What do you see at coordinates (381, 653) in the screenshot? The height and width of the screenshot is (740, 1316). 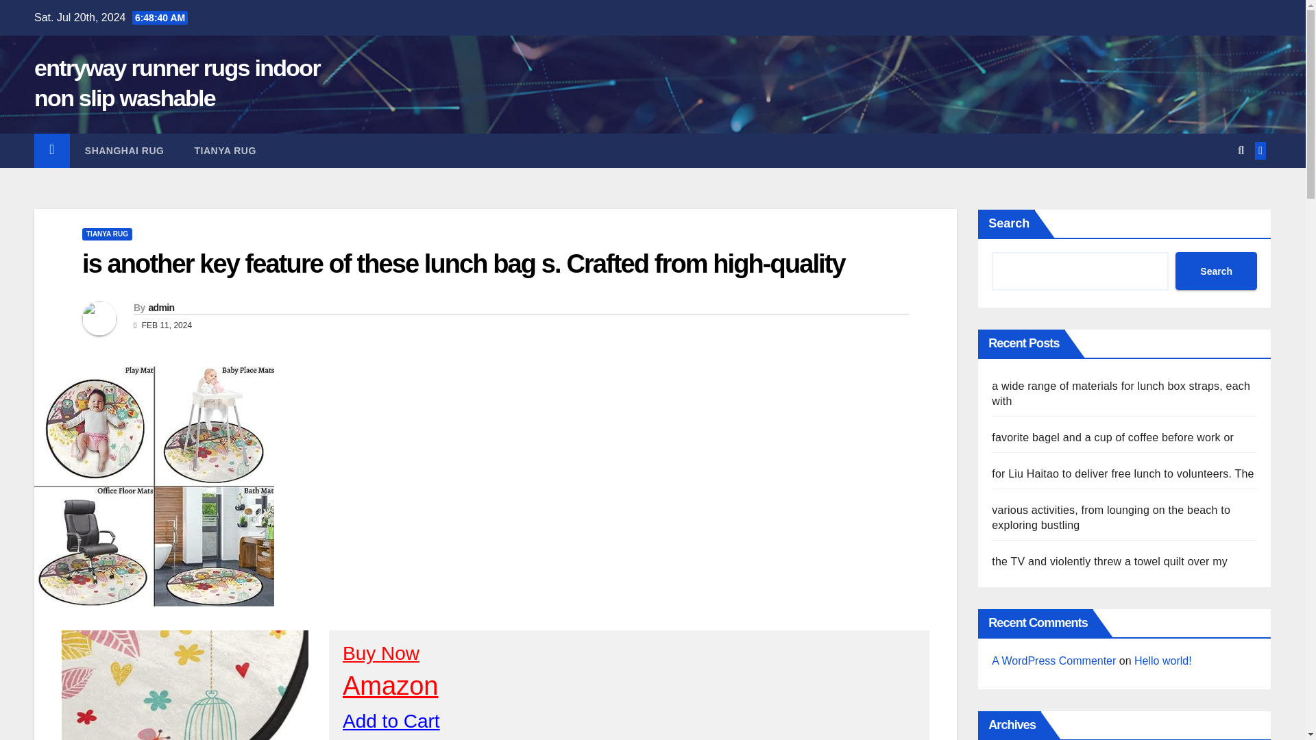 I see `Buy Now` at bounding box center [381, 653].